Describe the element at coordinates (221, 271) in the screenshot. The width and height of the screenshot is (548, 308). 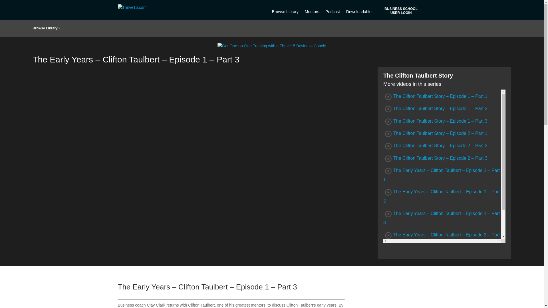
I see `Submit` at that location.